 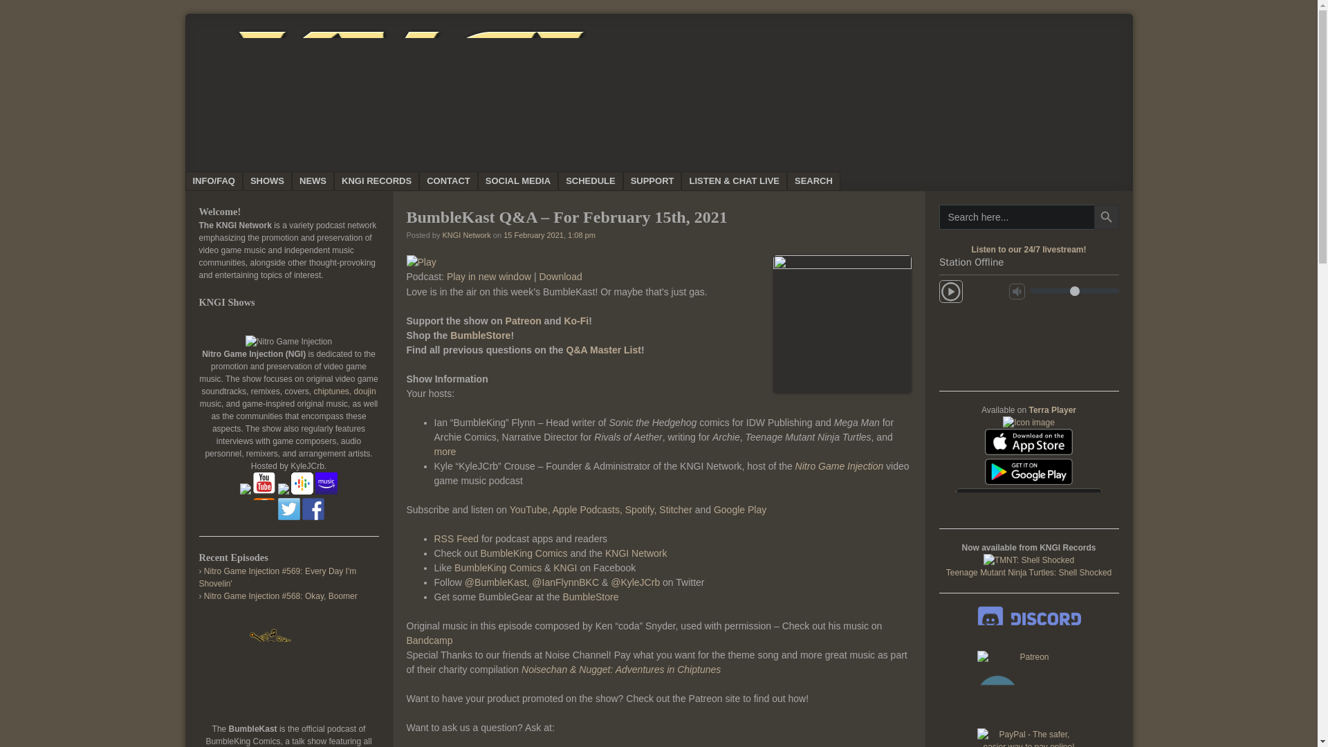 I want to click on SOCIAL MEDIA, so click(x=517, y=181).